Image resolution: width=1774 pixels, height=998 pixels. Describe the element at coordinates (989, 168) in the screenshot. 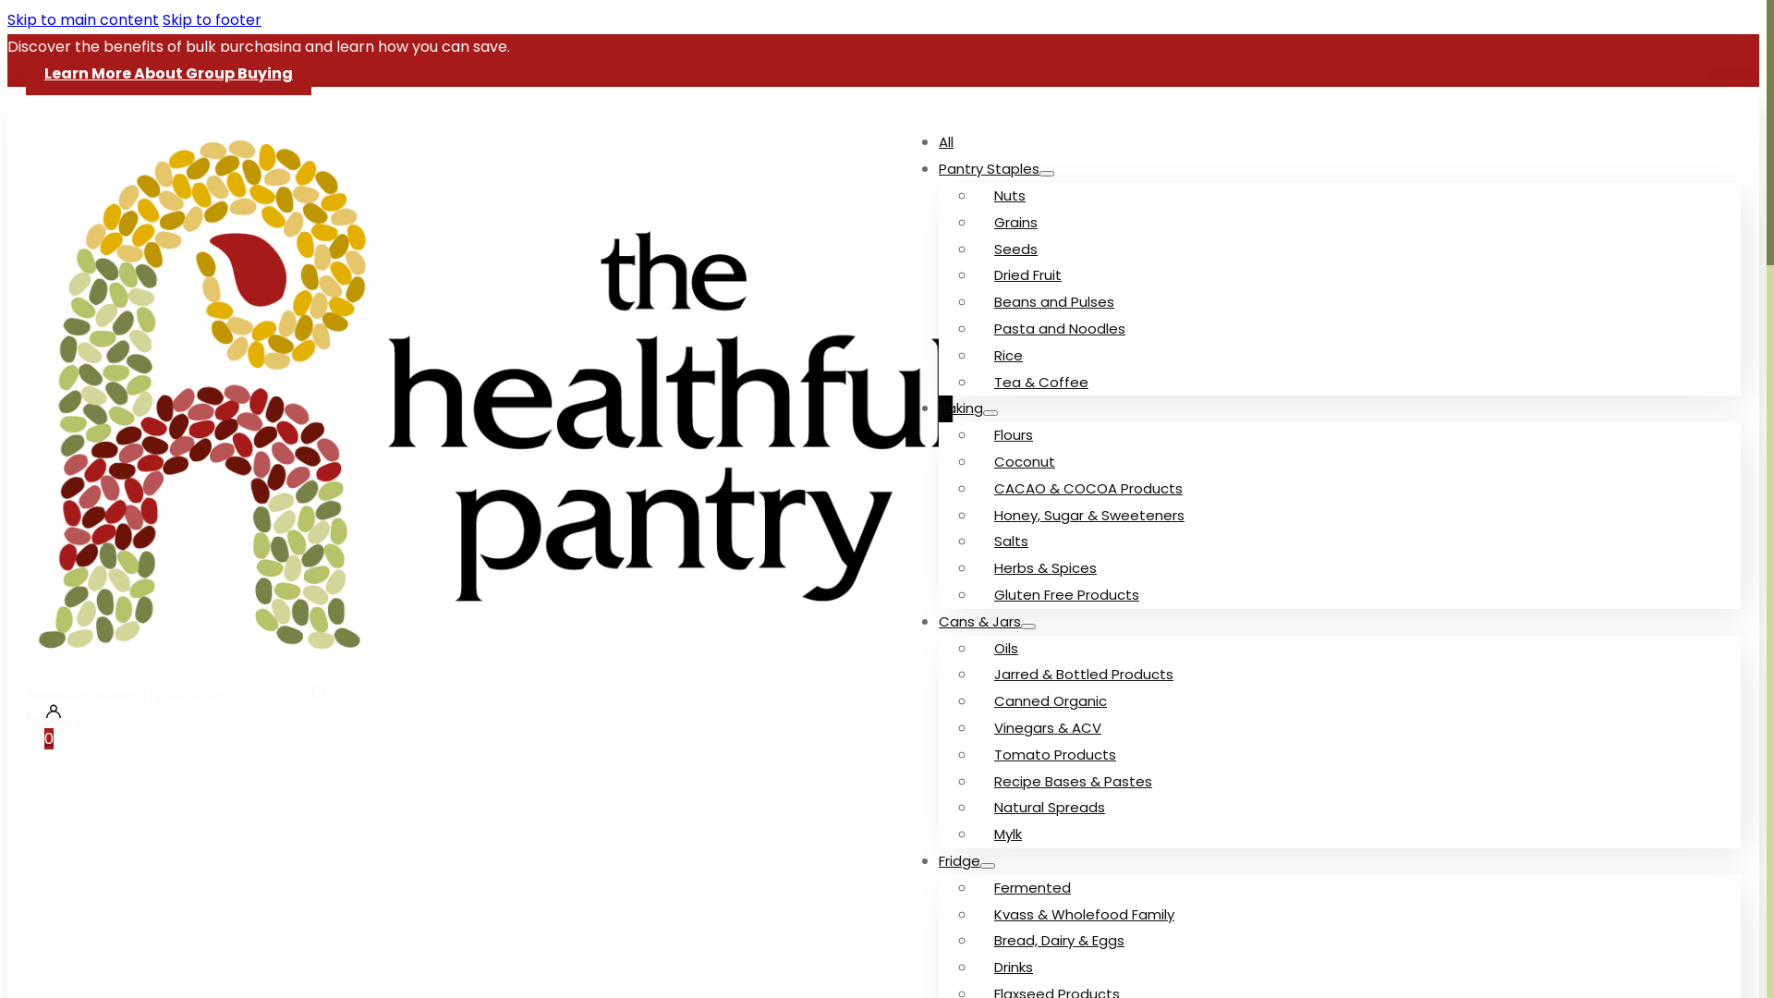

I see `Pantry Staples` at that location.